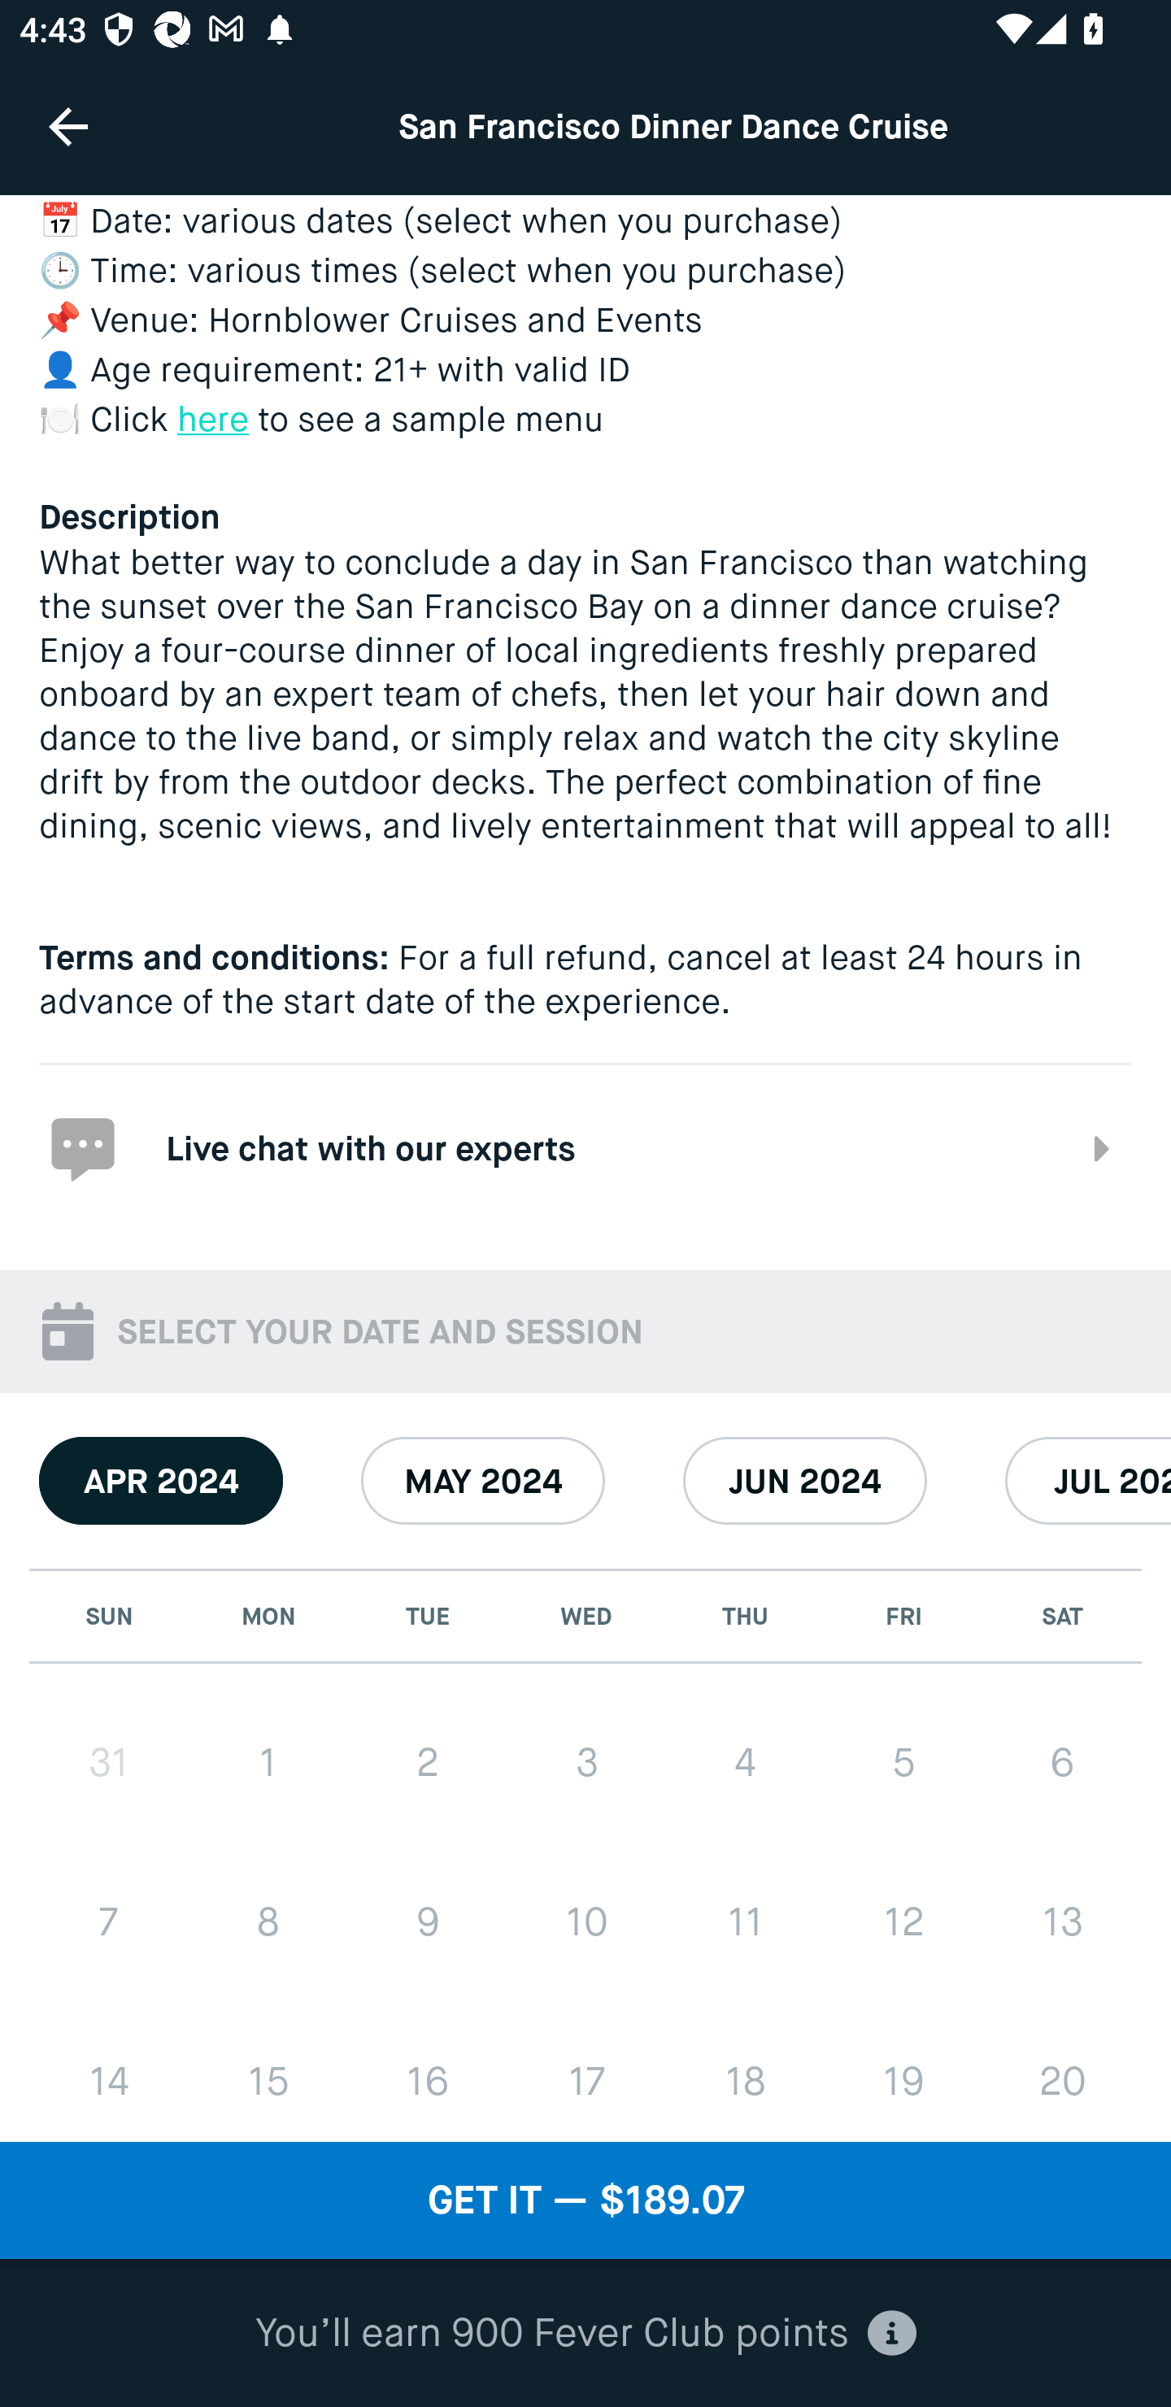 The height and width of the screenshot is (2407, 1171). I want to click on 31, so click(109, 1761).